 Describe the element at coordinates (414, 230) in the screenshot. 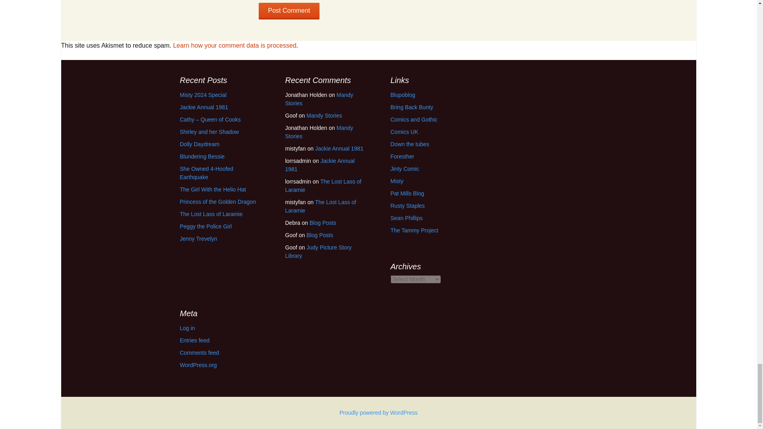

I see `Blog about IPC published Tammy comic` at that location.